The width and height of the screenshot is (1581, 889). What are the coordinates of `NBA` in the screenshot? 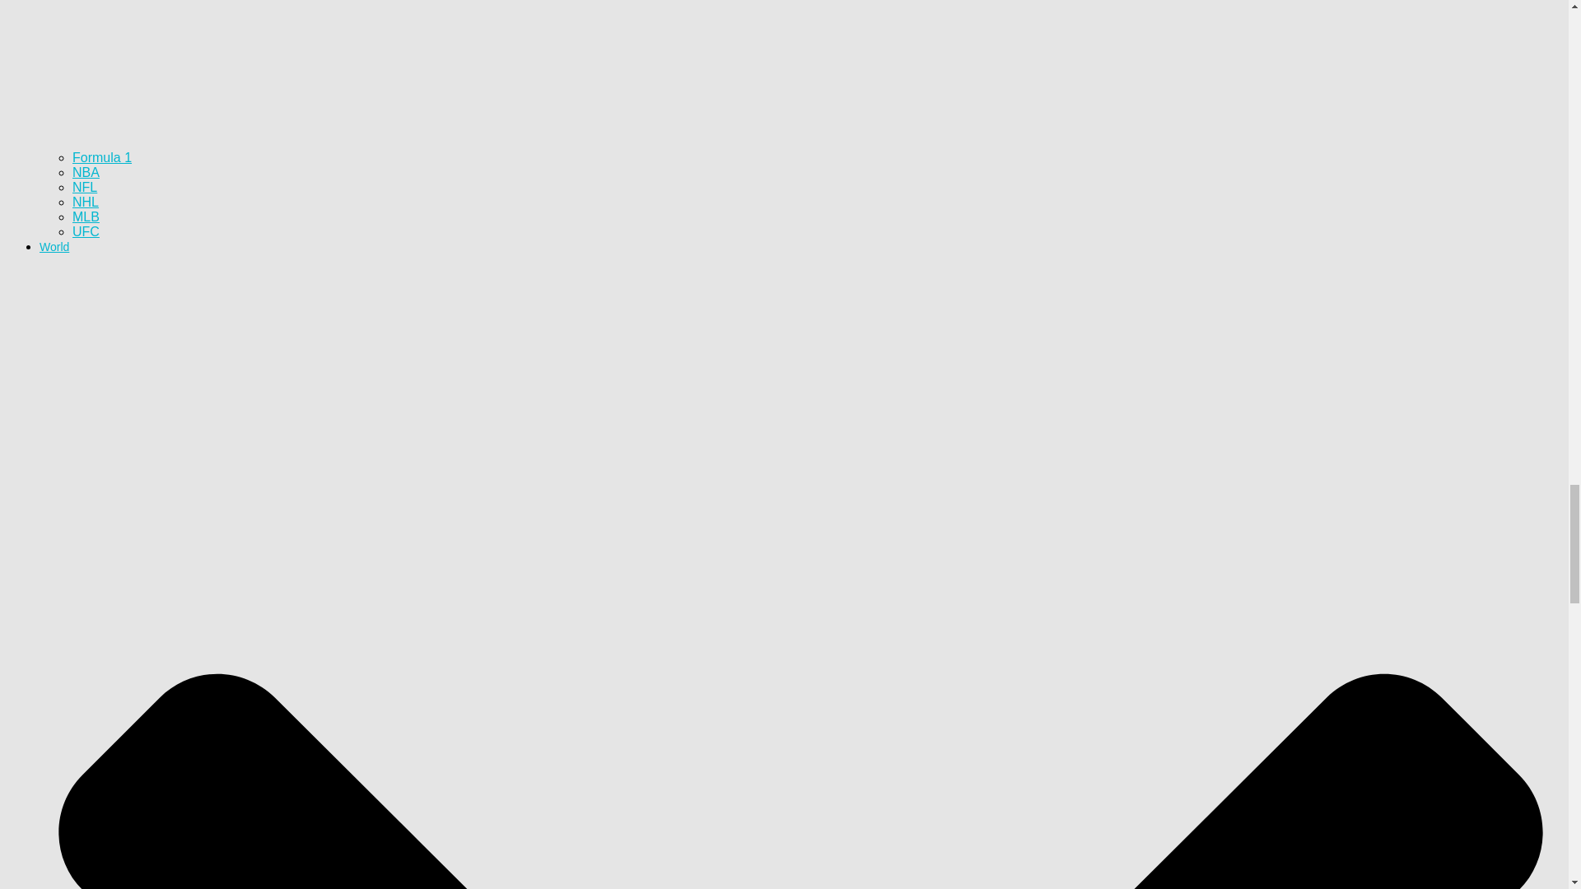 It's located at (86, 172).